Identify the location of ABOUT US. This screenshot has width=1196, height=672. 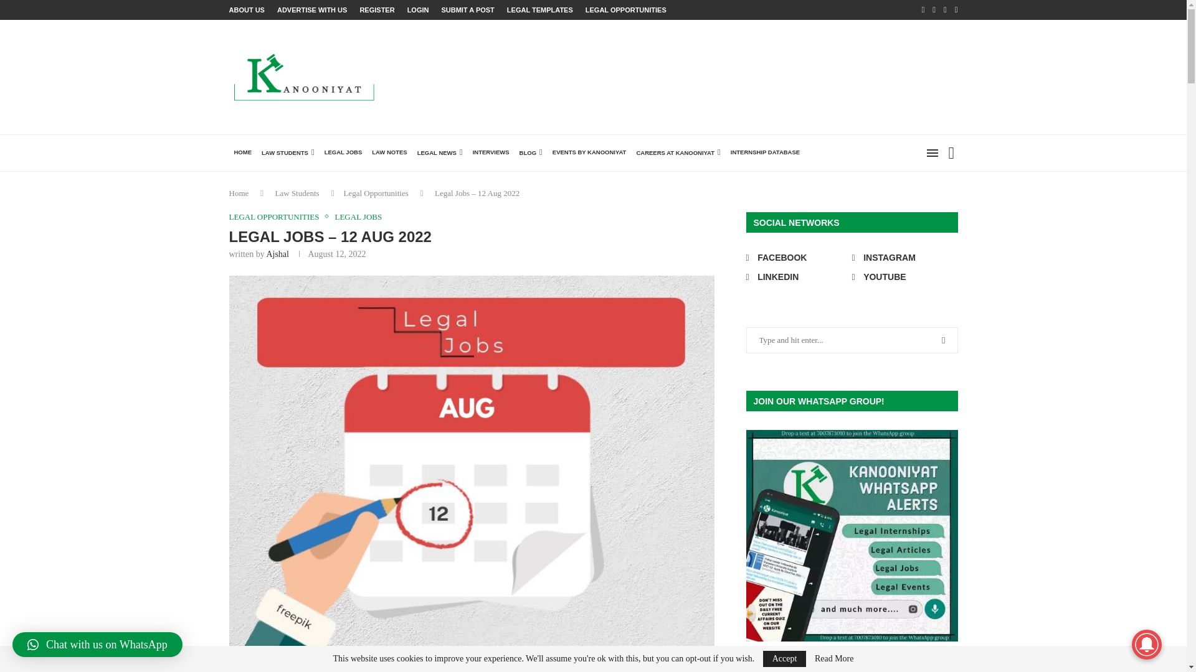
(247, 10).